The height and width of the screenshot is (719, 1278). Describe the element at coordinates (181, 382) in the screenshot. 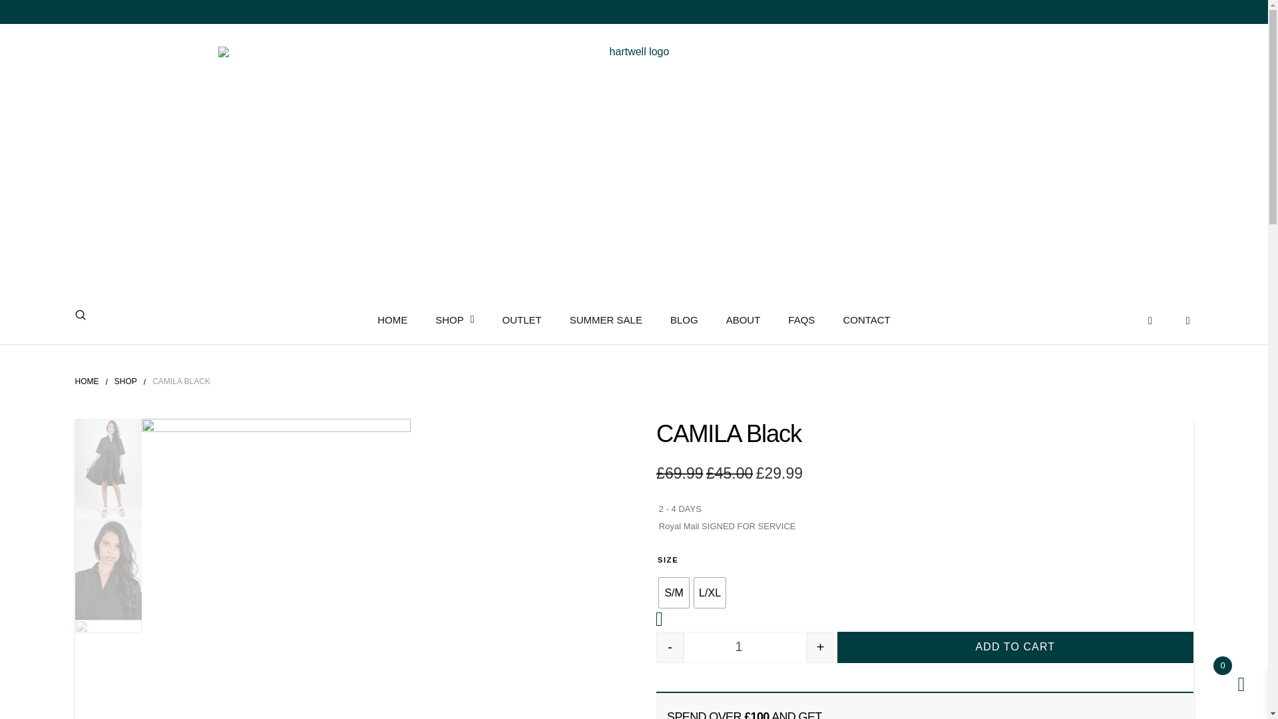

I see `You Are Here` at that location.